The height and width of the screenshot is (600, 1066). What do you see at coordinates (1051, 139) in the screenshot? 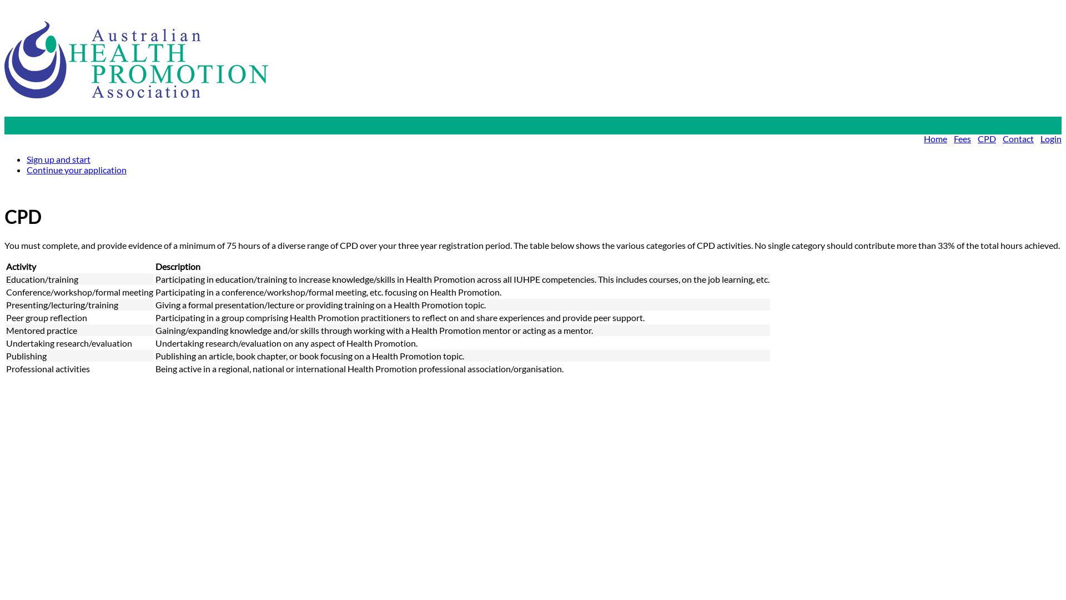
I see `Login` at bounding box center [1051, 139].